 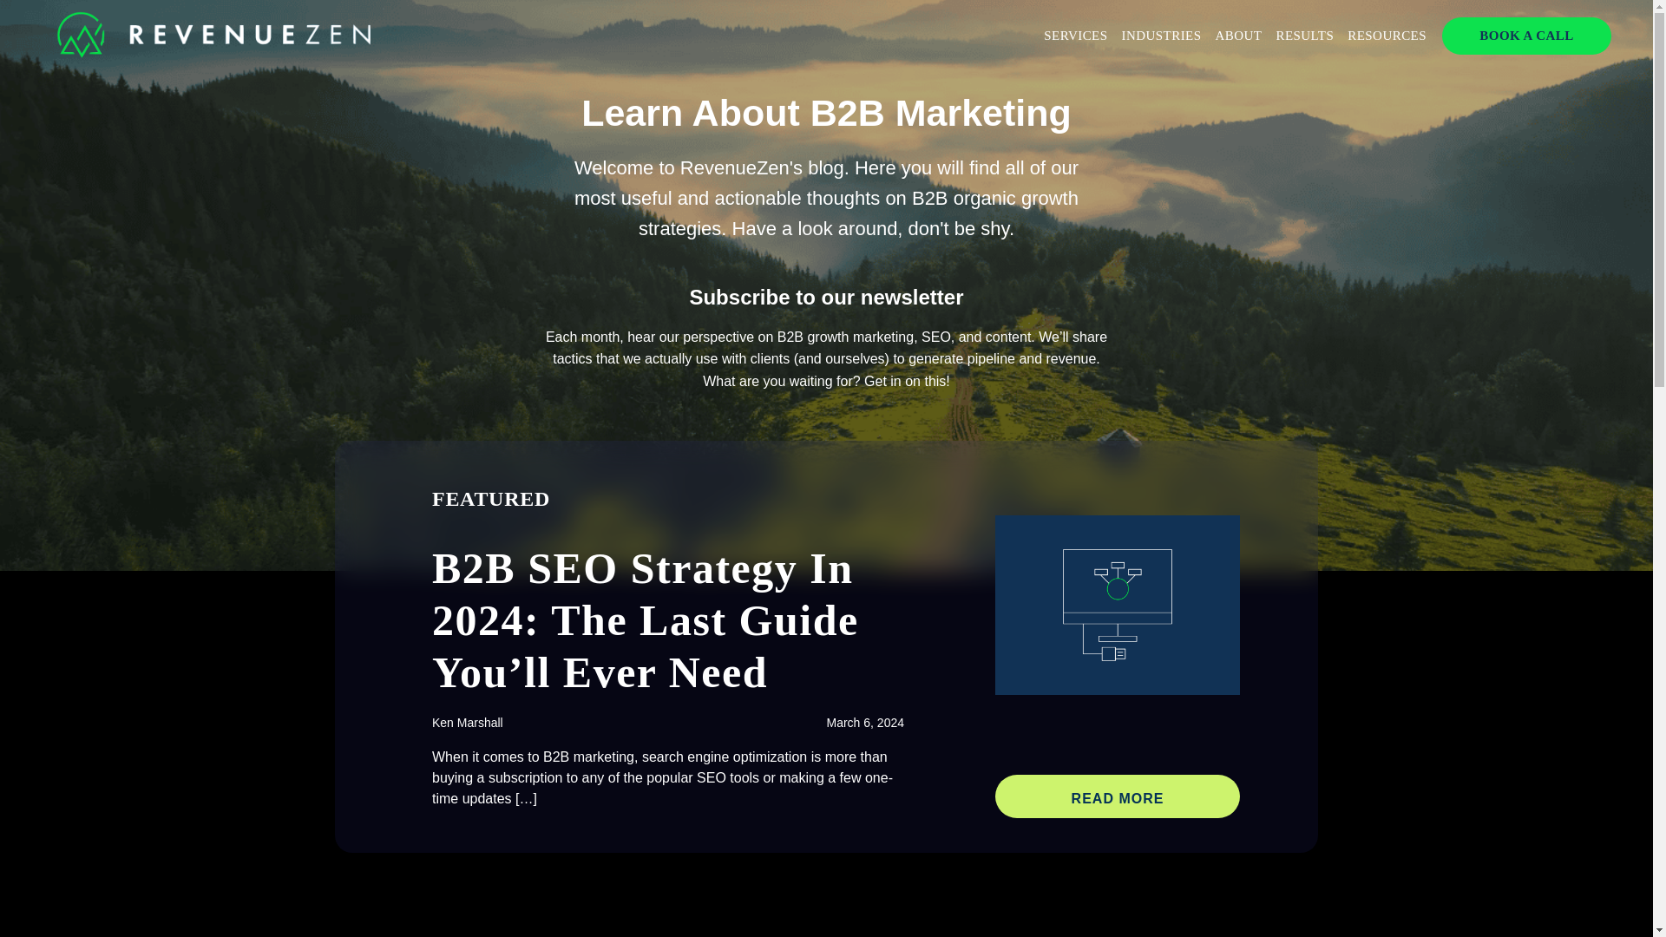 I want to click on home, so click(x=215, y=35).